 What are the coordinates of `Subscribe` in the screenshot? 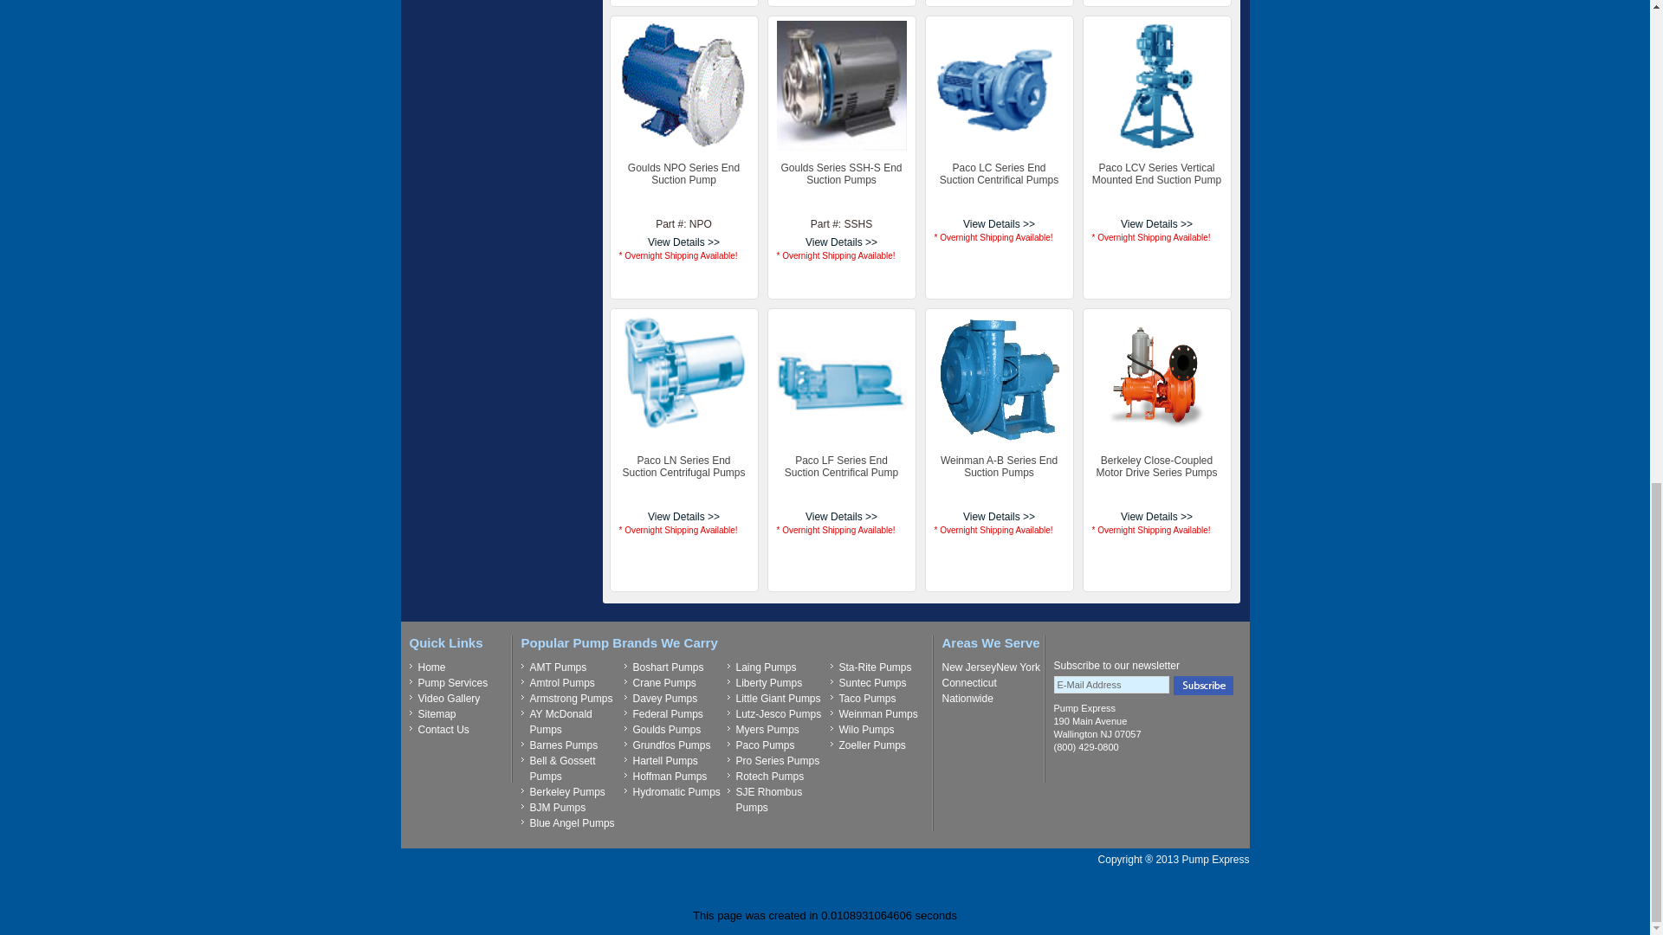 It's located at (1202, 686).